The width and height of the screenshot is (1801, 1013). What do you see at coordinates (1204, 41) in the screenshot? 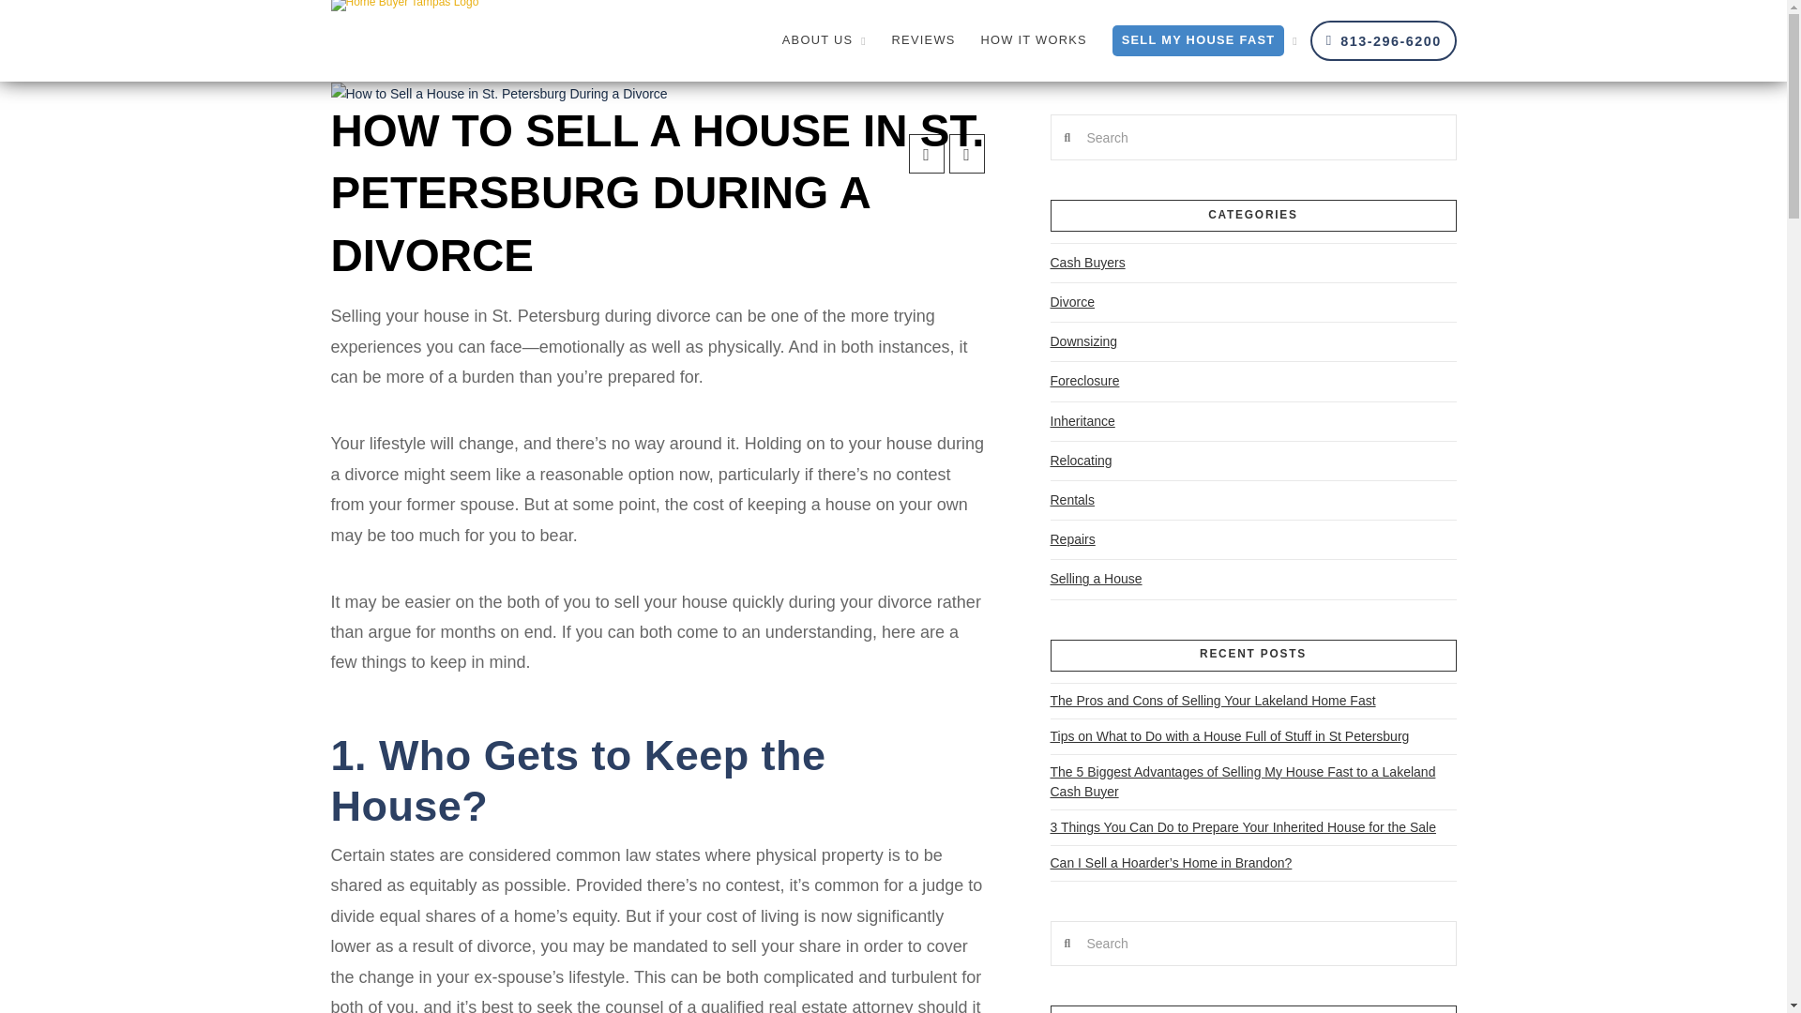
I see `SELL MY HOUSE FAST` at bounding box center [1204, 41].